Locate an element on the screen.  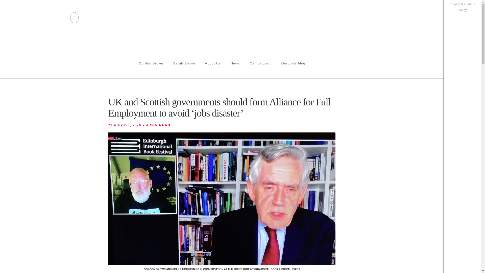
Sarah Brown is located at coordinates (184, 69).